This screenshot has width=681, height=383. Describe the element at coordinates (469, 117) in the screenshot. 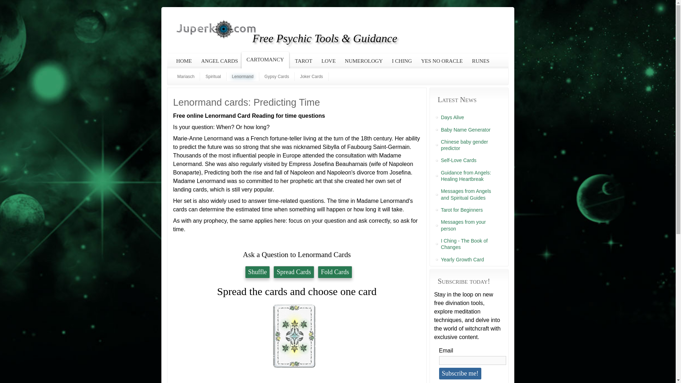

I see `Days Alive` at that location.